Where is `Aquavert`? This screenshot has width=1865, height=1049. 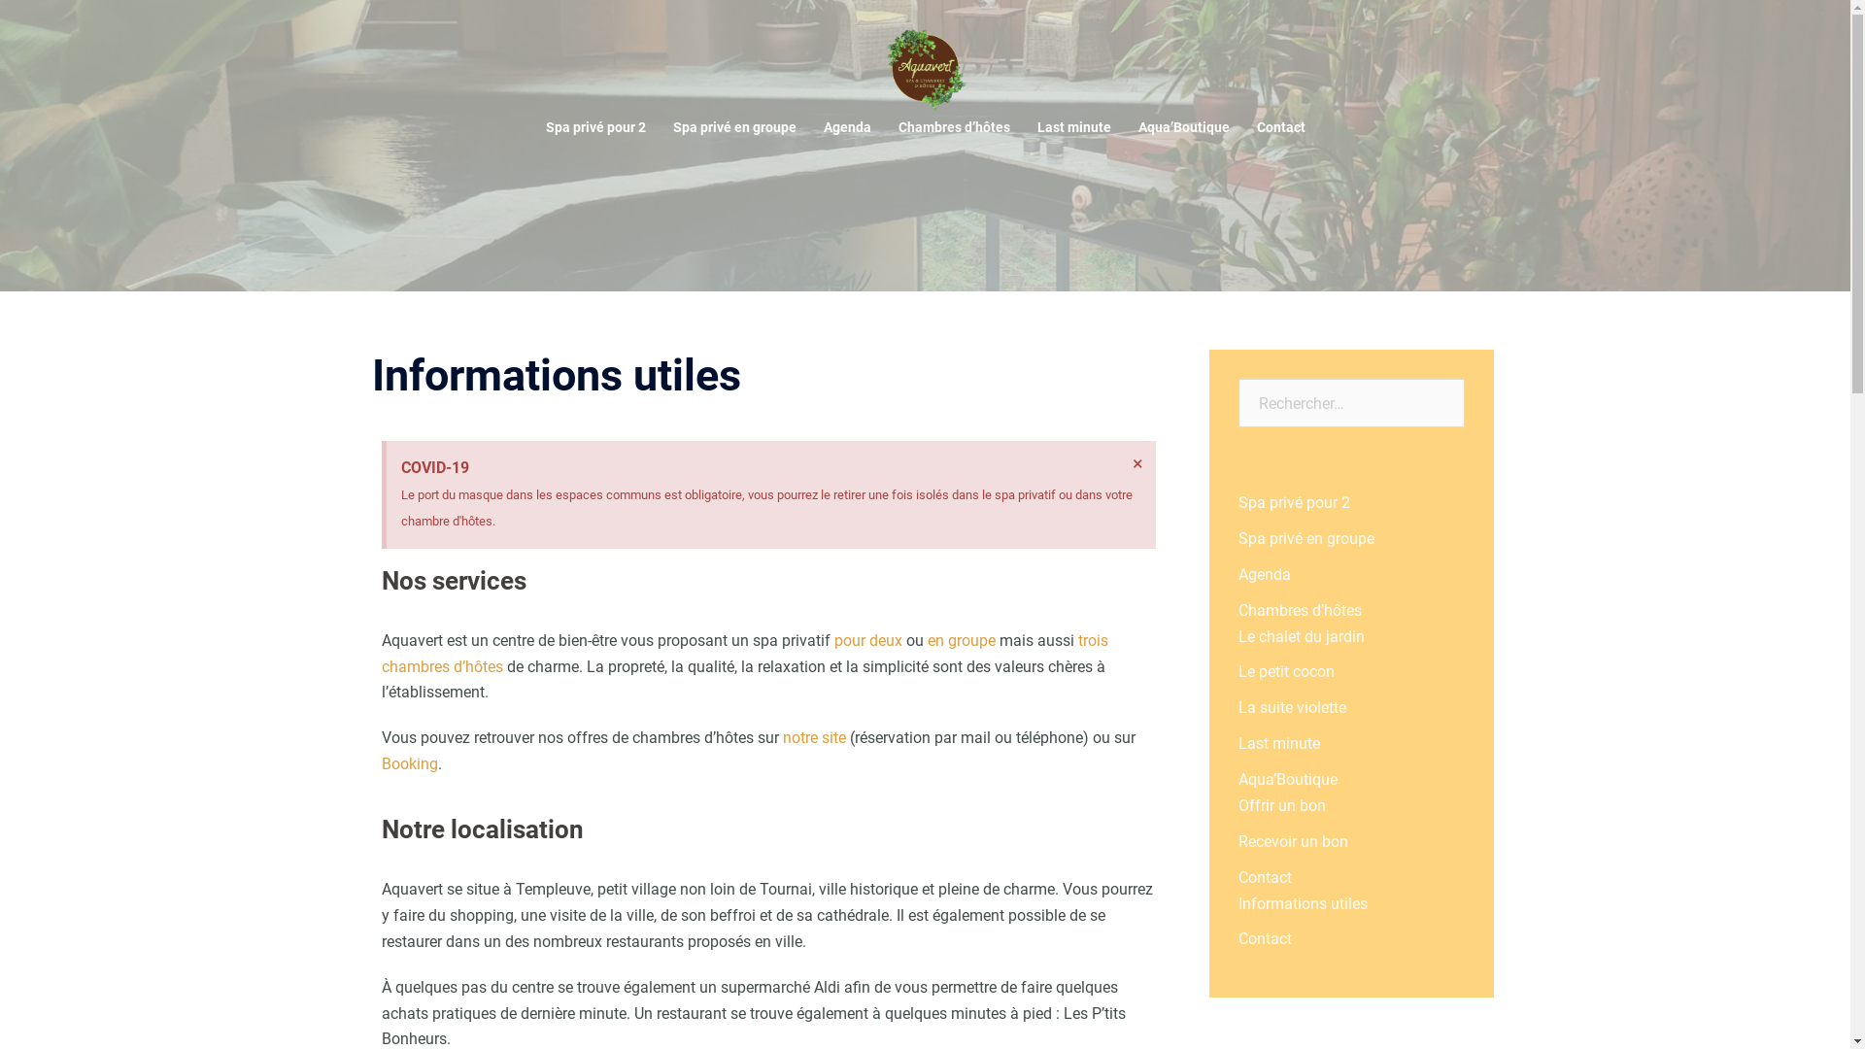
Aquavert is located at coordinates (925, 66).